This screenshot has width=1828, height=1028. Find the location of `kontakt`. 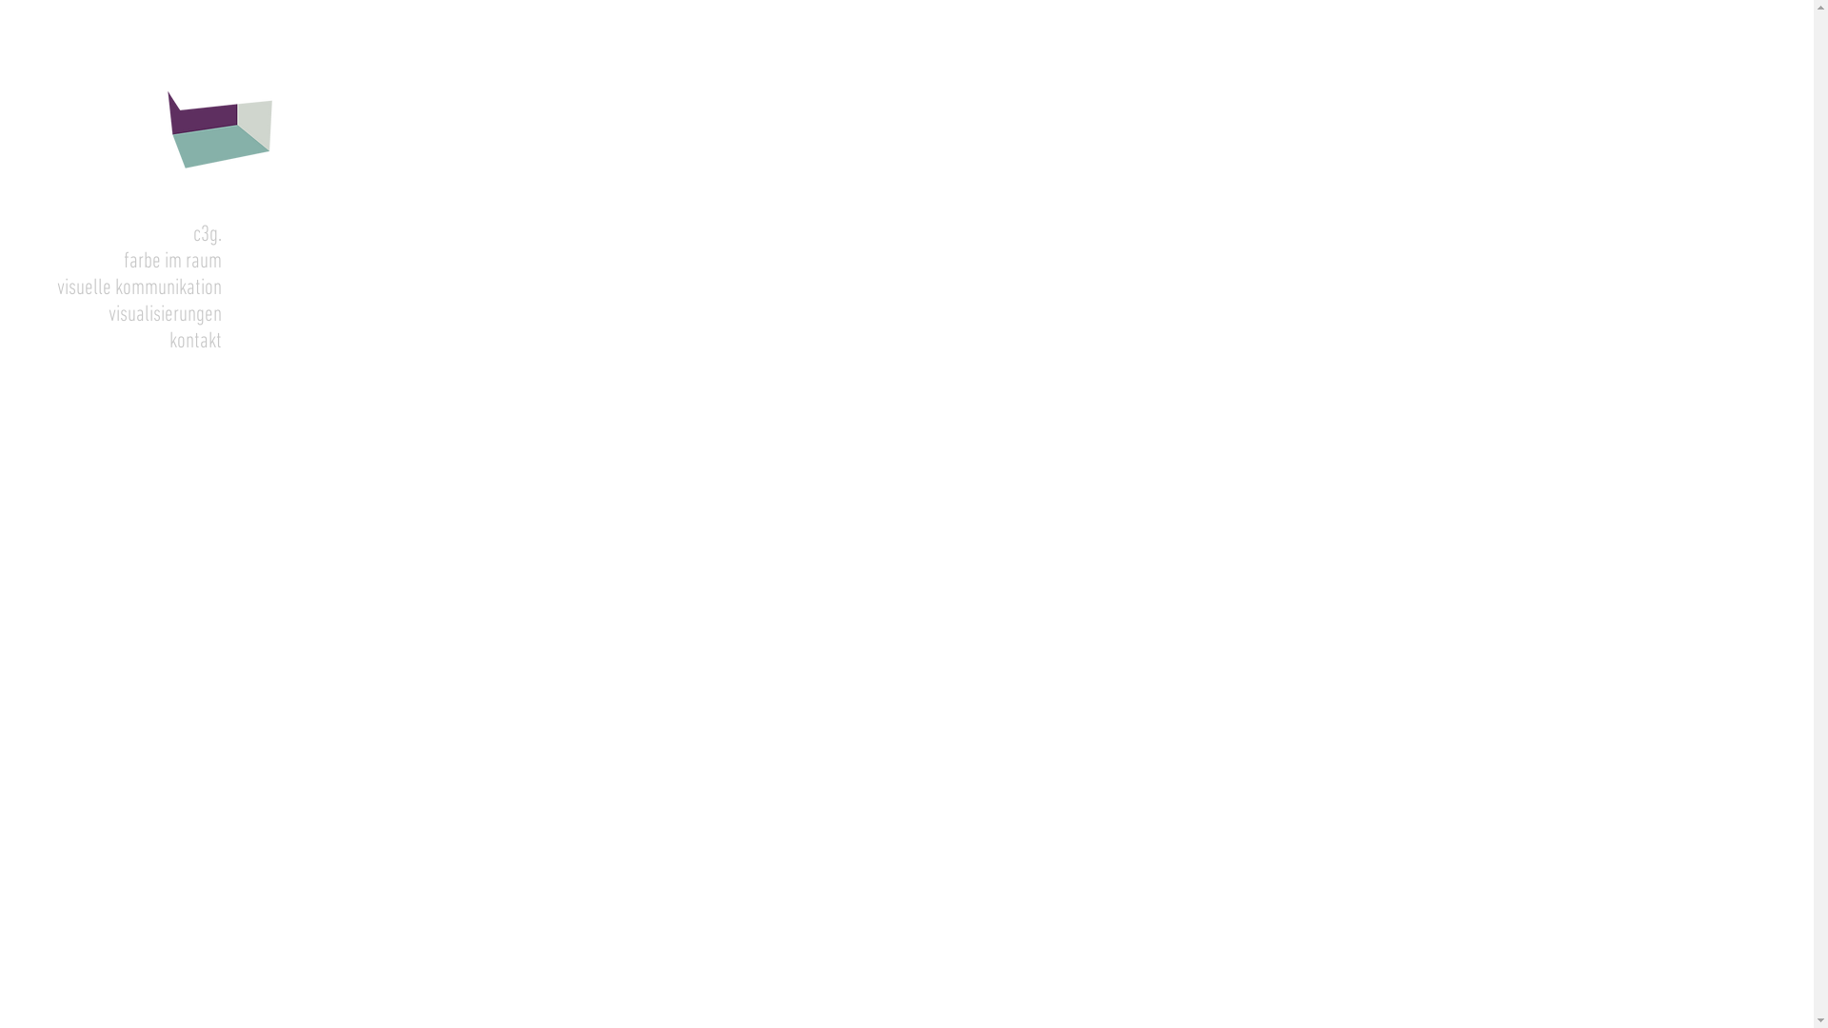

kontakt is located at coordinates (110, 342).